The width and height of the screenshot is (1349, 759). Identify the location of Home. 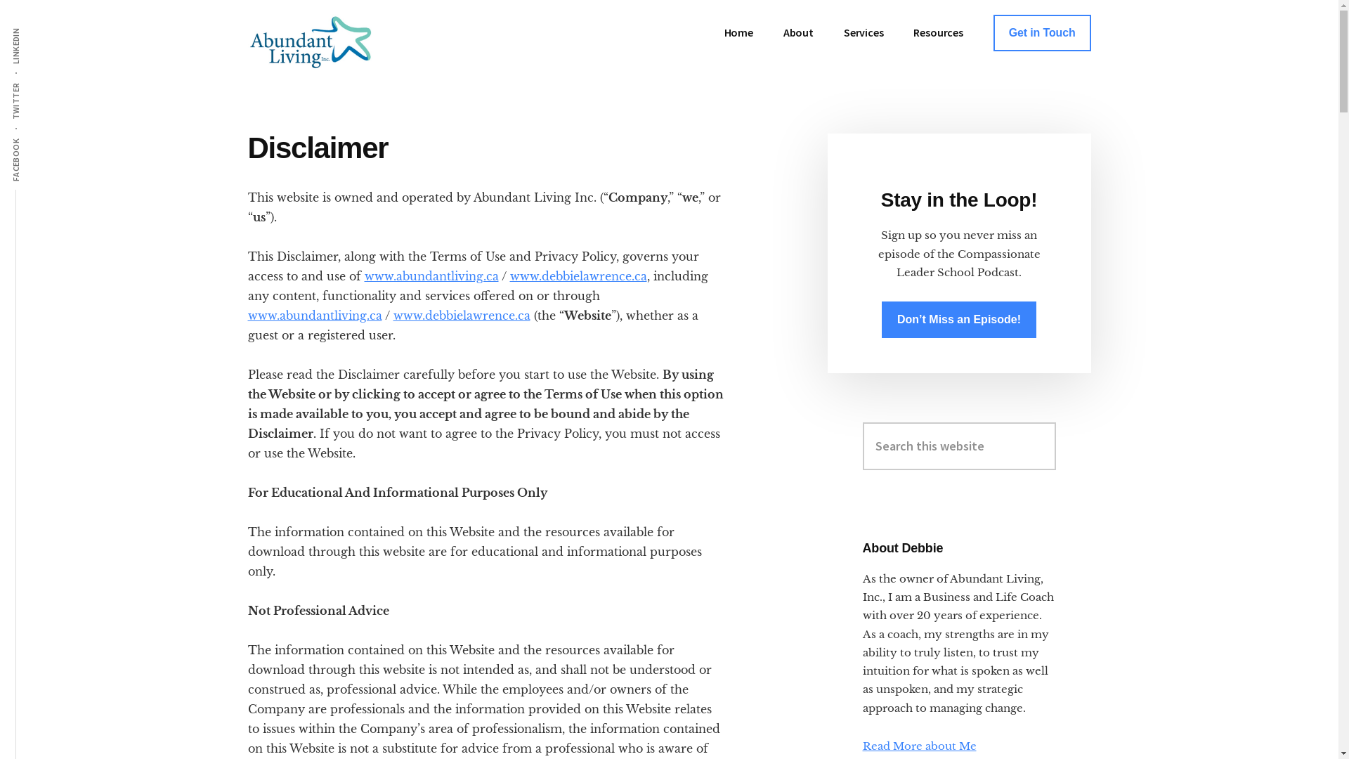
(739, 32).